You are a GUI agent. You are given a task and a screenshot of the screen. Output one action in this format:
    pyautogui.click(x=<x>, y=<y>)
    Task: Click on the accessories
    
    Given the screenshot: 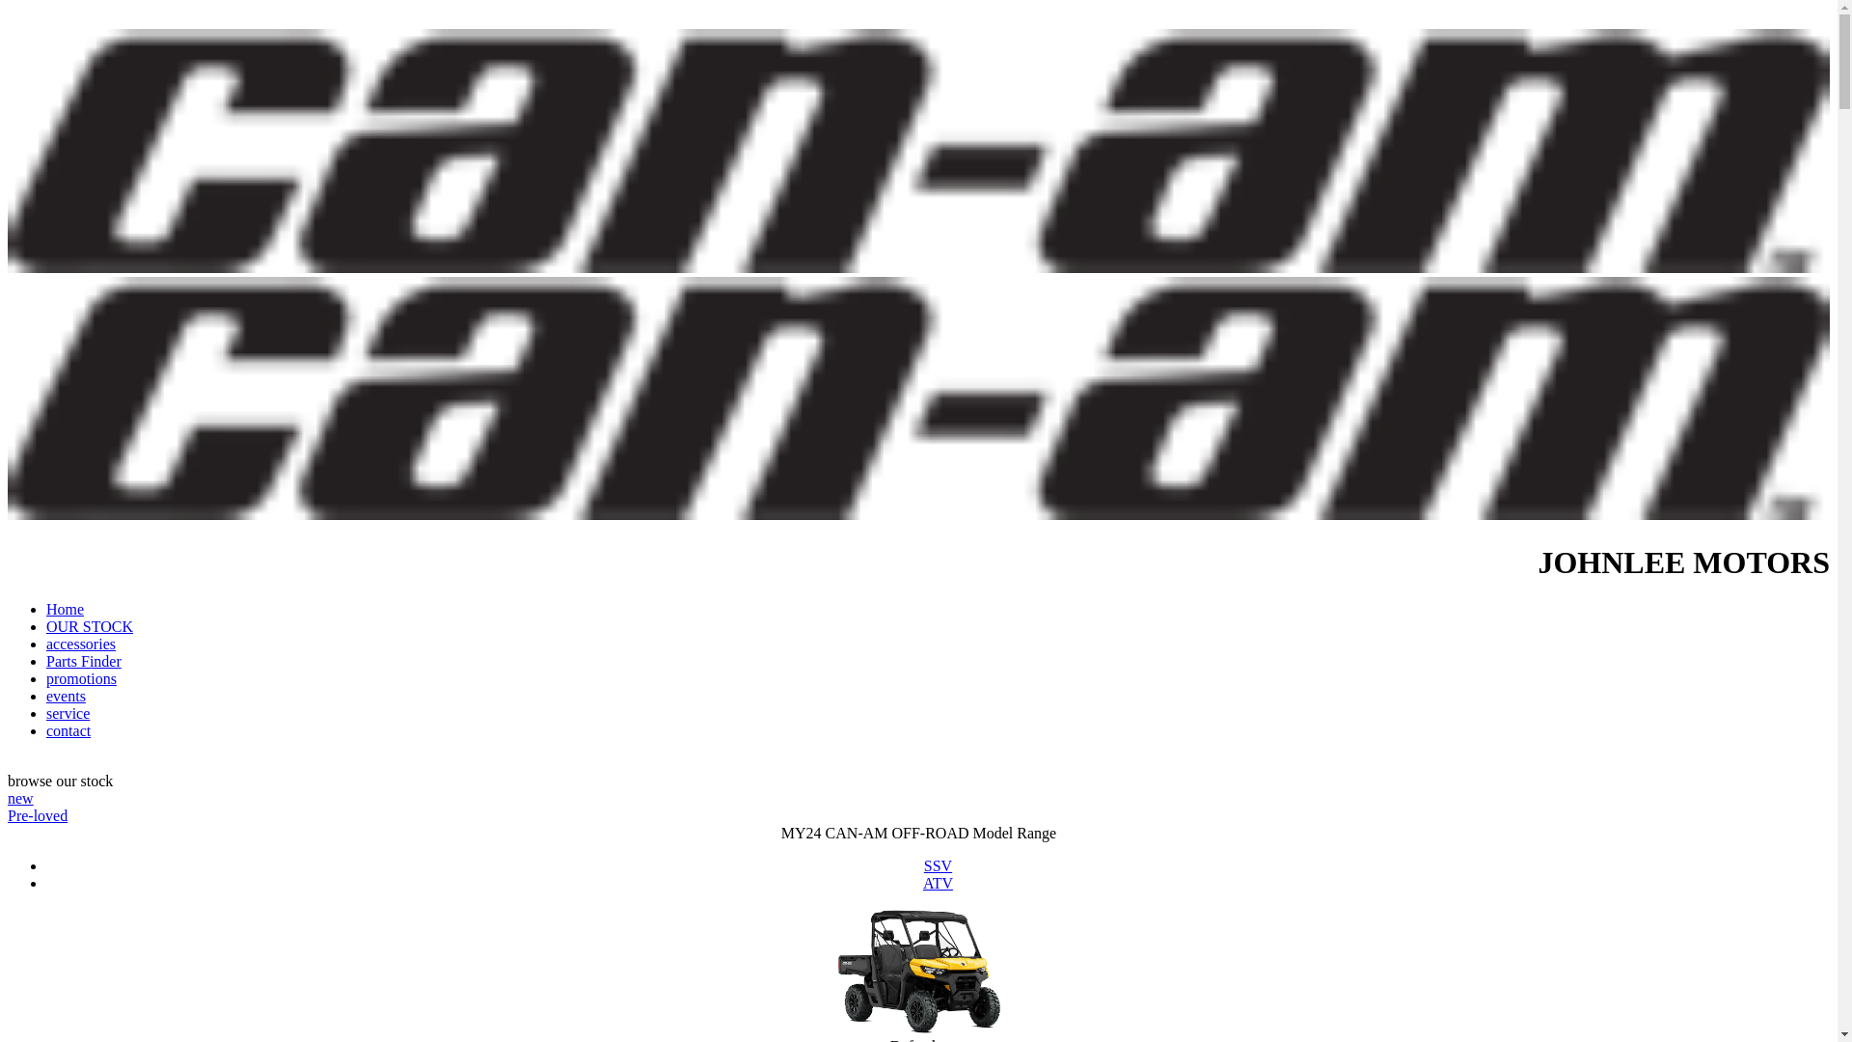 What is the action you would take?
    pyautogui.click(x=81, y=644)
    